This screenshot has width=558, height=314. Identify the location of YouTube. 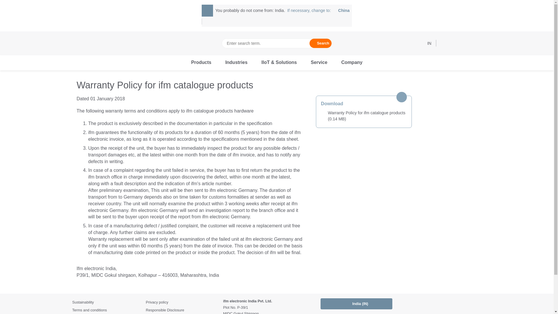
(460, 304).